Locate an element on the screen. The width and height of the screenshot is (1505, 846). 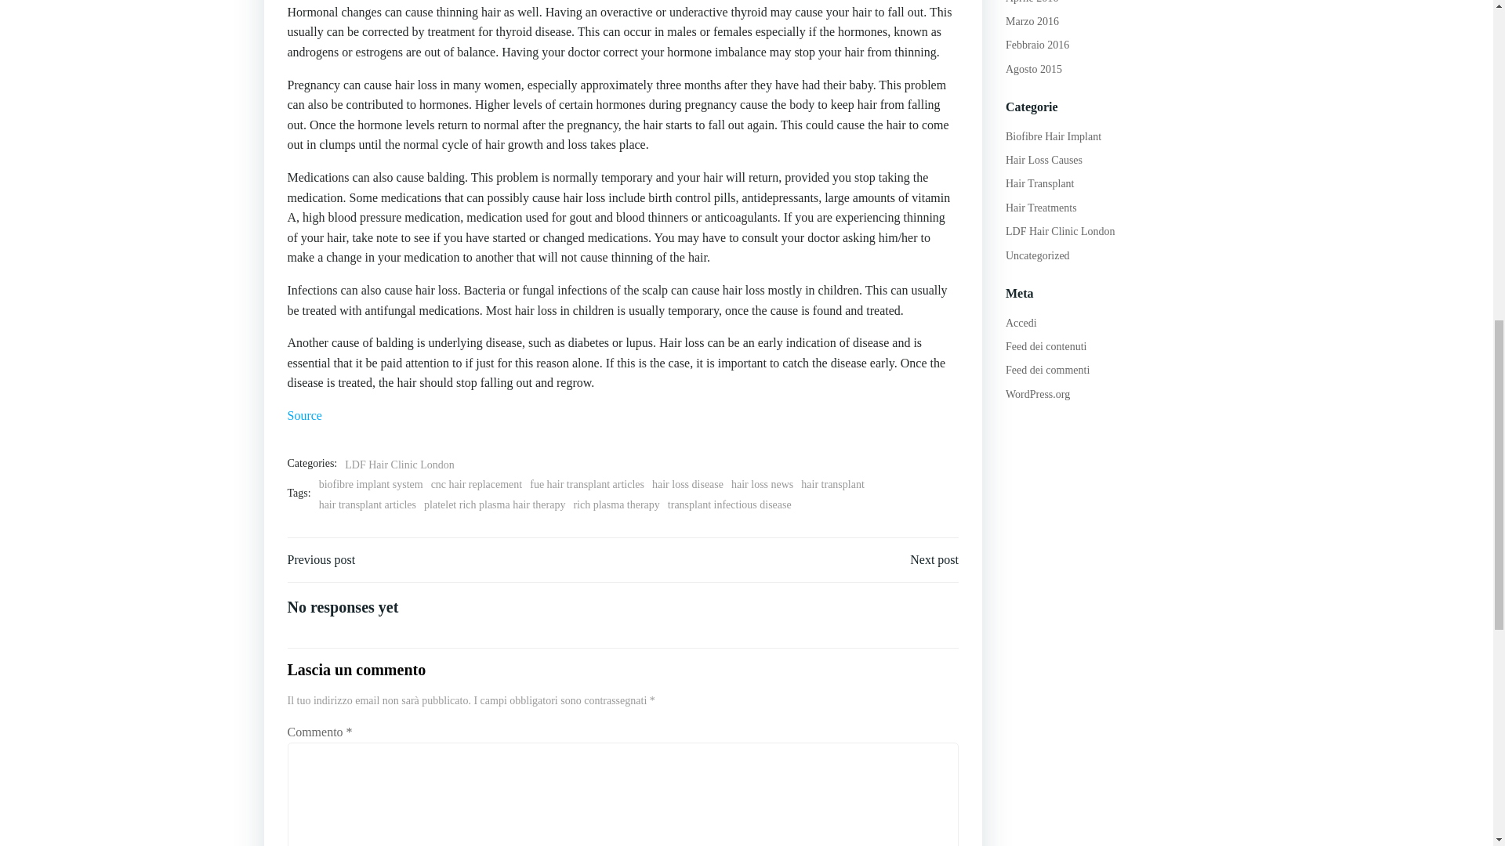
fue hair transplant articles Tag is located at coordinates (586, 484).